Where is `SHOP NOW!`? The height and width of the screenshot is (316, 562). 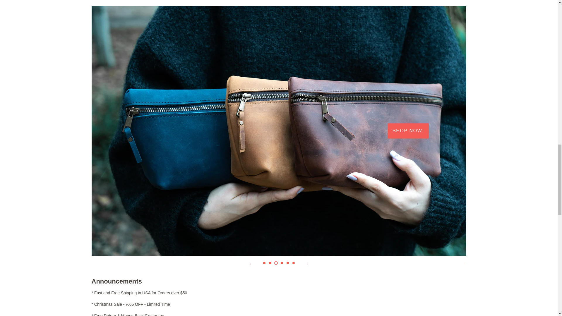 SHOP NOW! is located at coordinates (408, 131).